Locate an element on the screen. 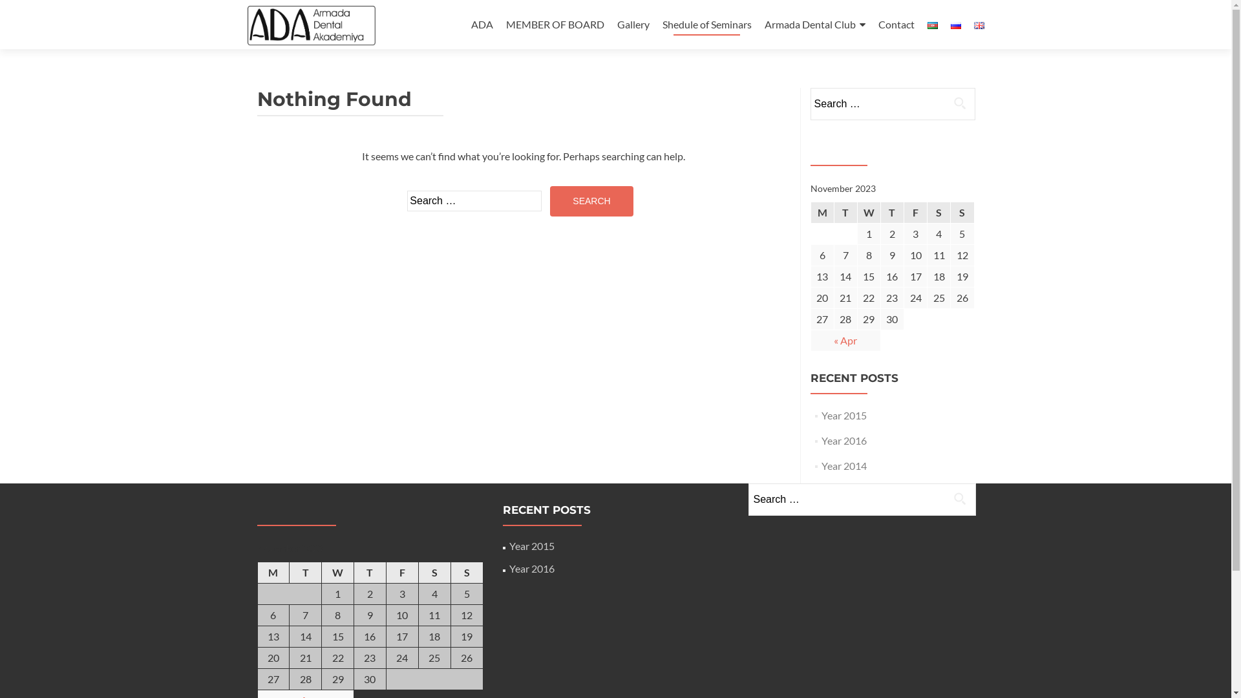  Year 2015 is located at coordinates (532, 545).